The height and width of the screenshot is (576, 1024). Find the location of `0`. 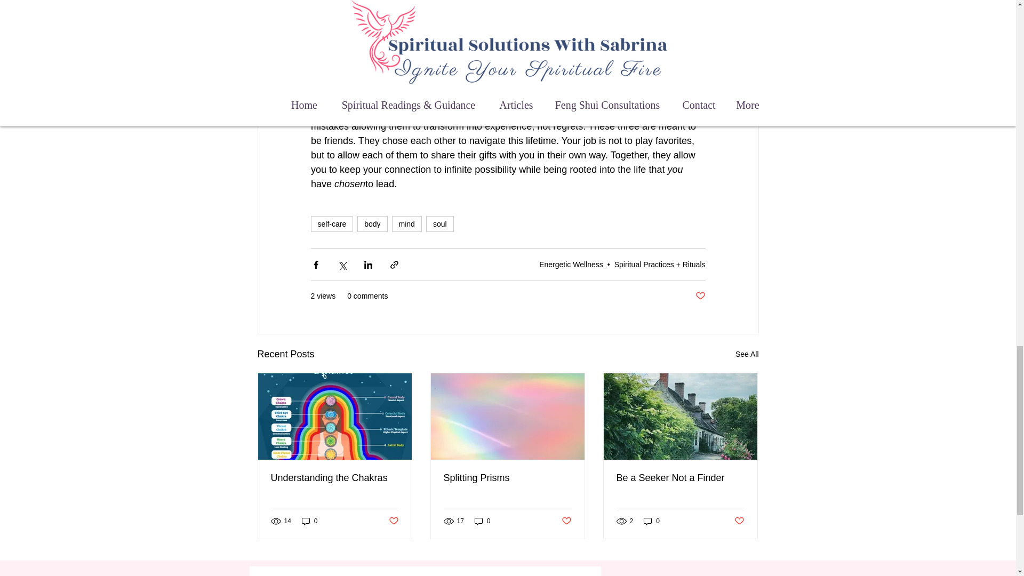

0 is located at coordinates (309, 521).